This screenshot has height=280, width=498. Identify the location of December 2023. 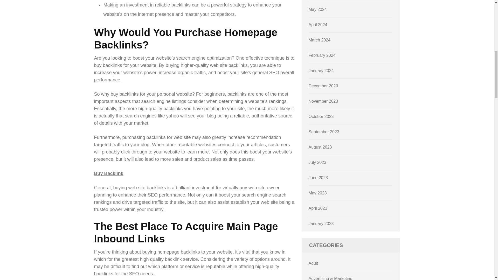
(323, 86).